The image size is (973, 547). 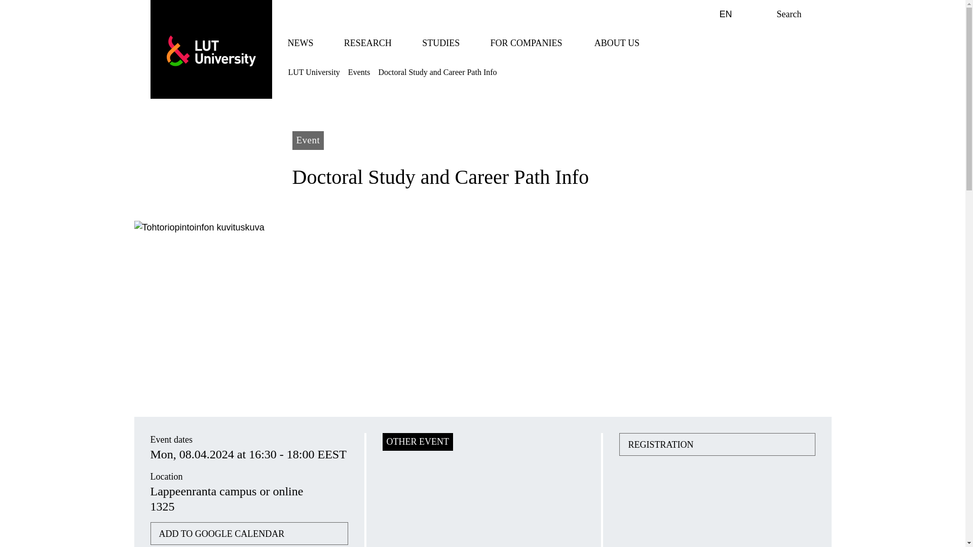 I want to click on Get to know us, so click(x=614, y=43).